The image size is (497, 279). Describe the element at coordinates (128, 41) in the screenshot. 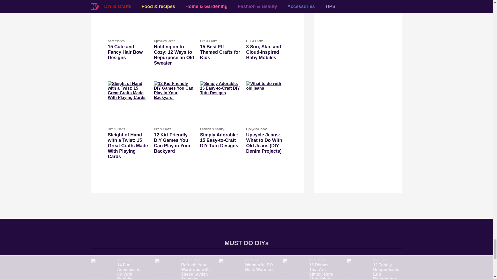

I see `Accessories` at that location.